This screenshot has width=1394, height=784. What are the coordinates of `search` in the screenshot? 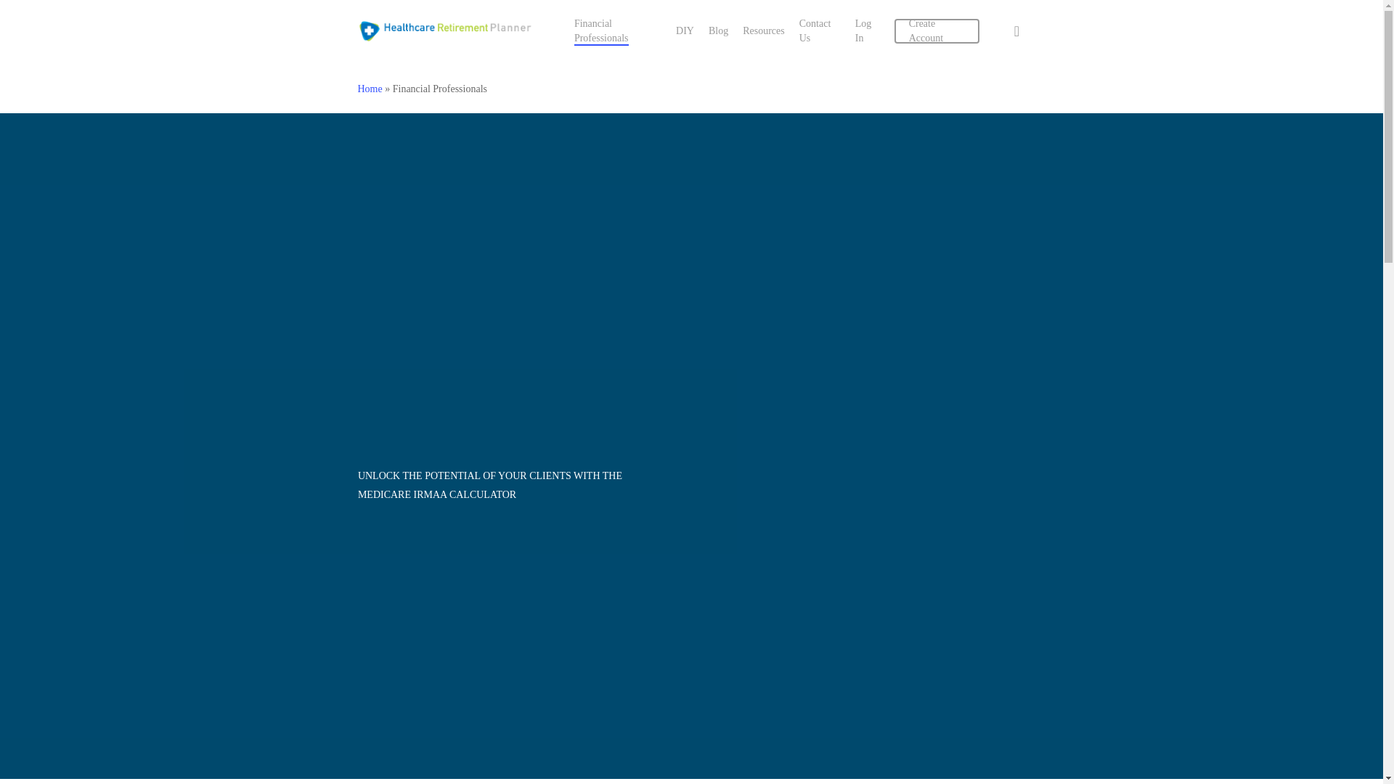 It's located at (1016, 30).